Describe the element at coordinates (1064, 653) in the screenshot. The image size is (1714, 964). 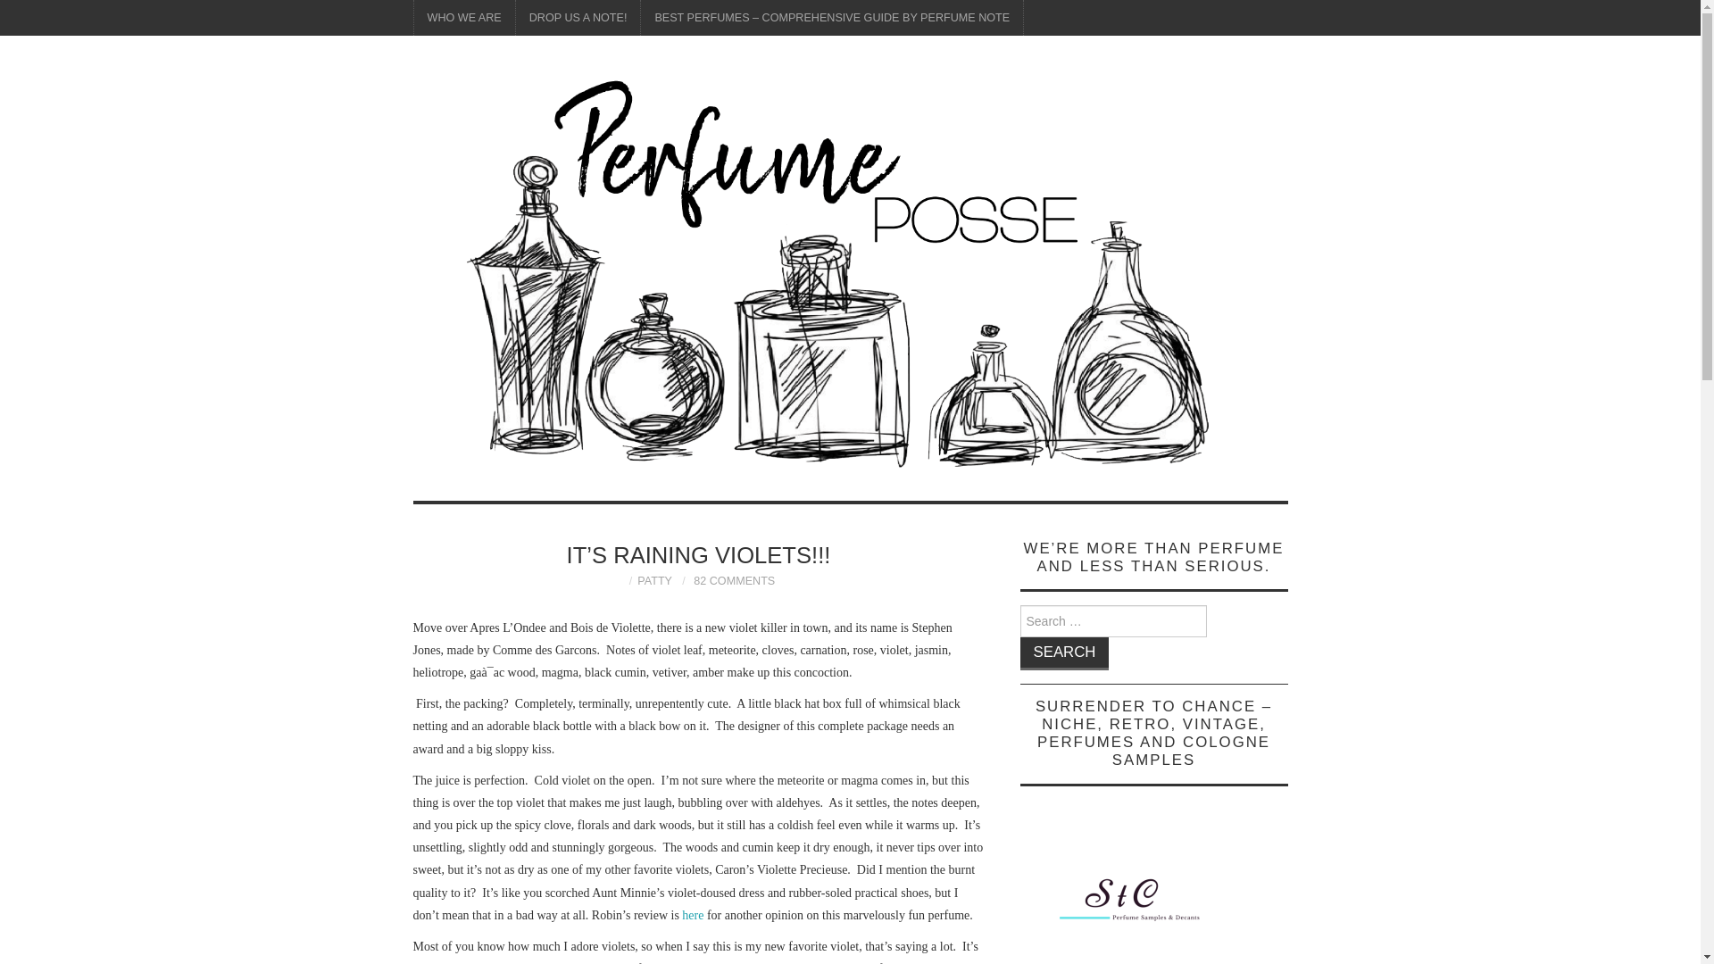
I see `Search` at that location.